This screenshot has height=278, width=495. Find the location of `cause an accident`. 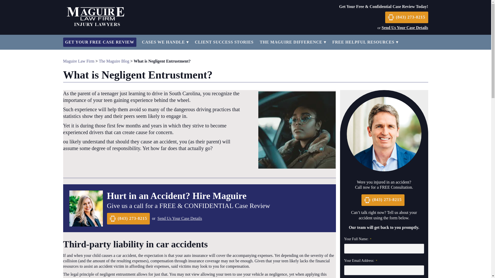

cause an accident is located at coordinates (159, 141).